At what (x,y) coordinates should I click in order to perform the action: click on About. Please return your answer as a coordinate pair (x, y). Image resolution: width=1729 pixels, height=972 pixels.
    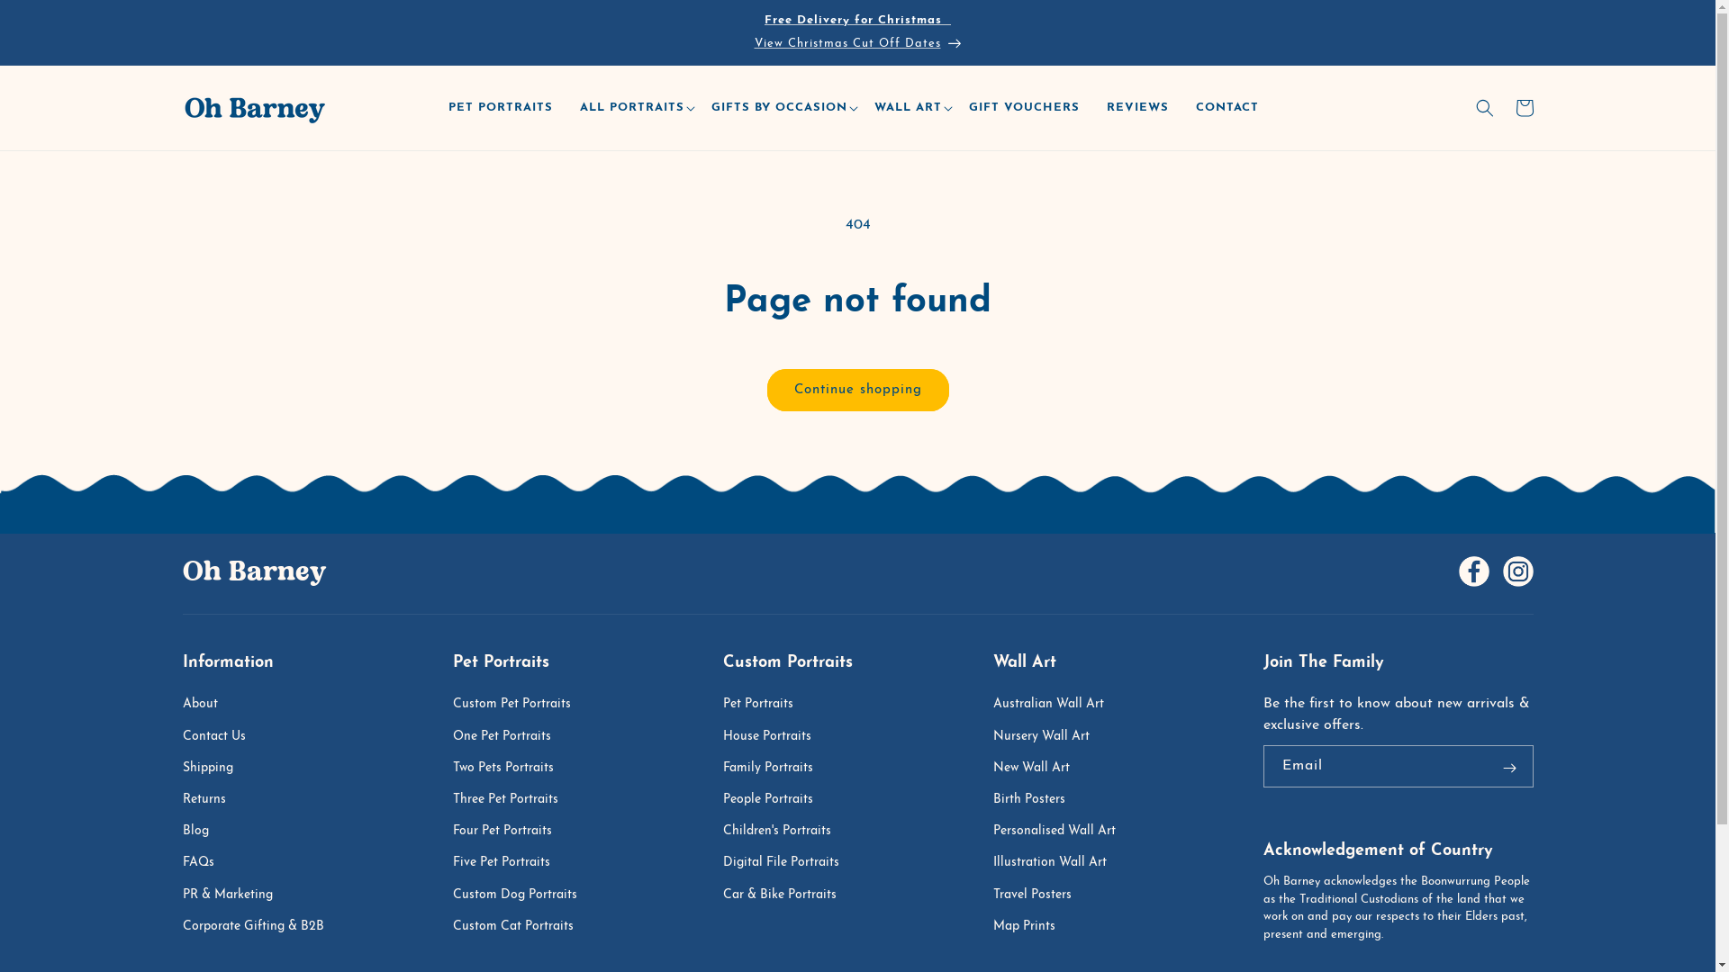
    Looking at the image, I should click on (209, 706).